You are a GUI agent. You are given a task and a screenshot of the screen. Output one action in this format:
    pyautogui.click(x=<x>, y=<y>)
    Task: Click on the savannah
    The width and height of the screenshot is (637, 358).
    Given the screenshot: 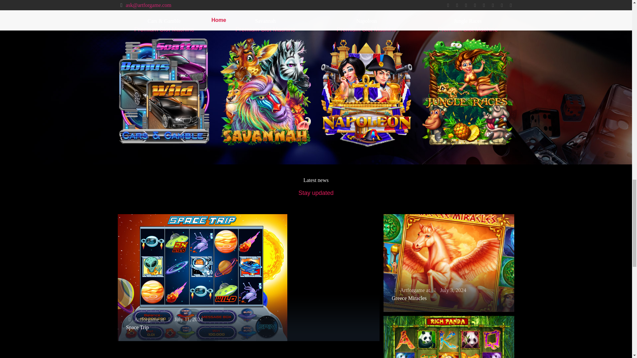 What is the action you would take?
    pyautogui.click(x=265, y=94)
    